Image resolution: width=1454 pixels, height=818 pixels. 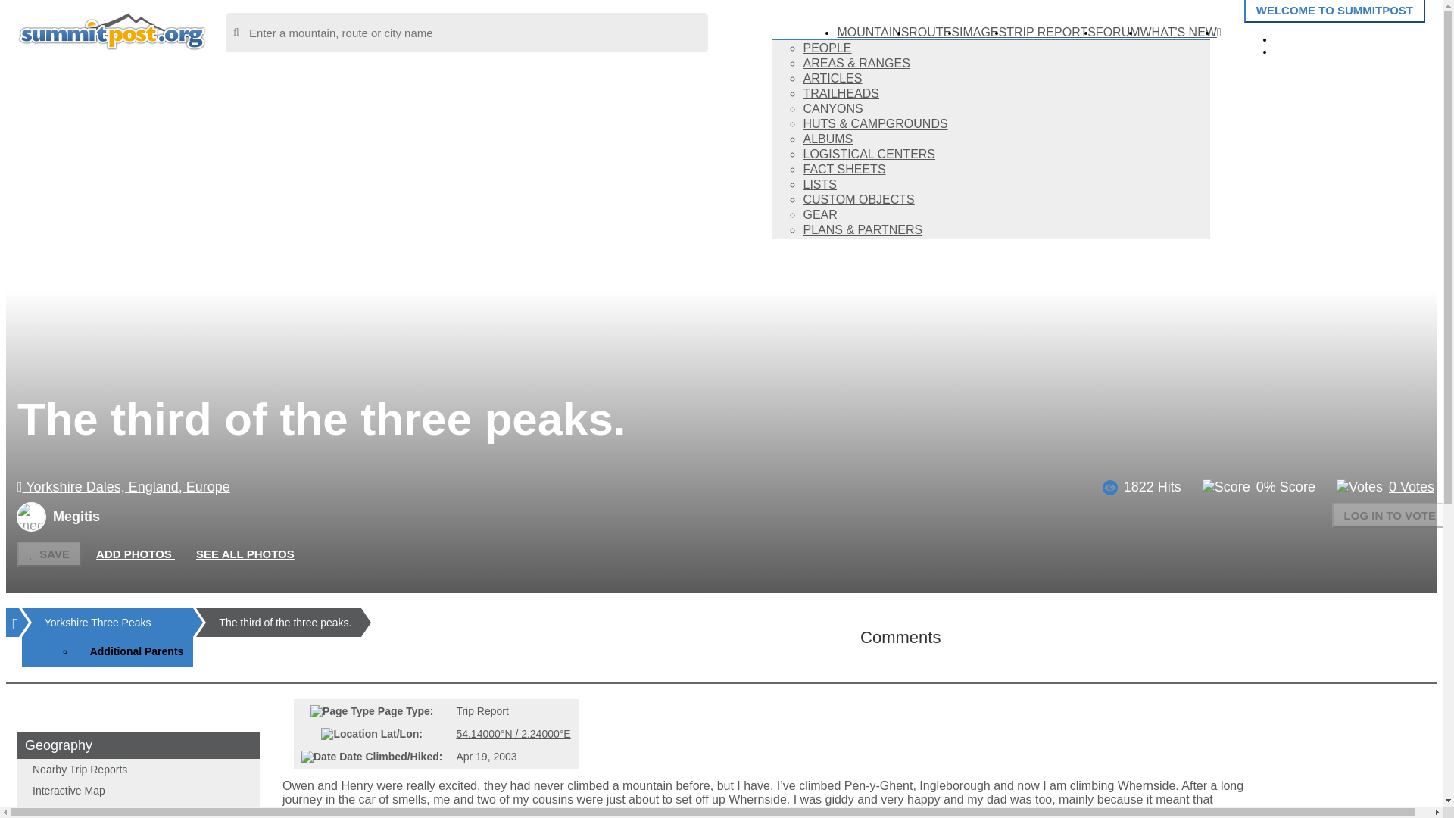 I want to click on ARTICLES, so click(x=832, y=79).